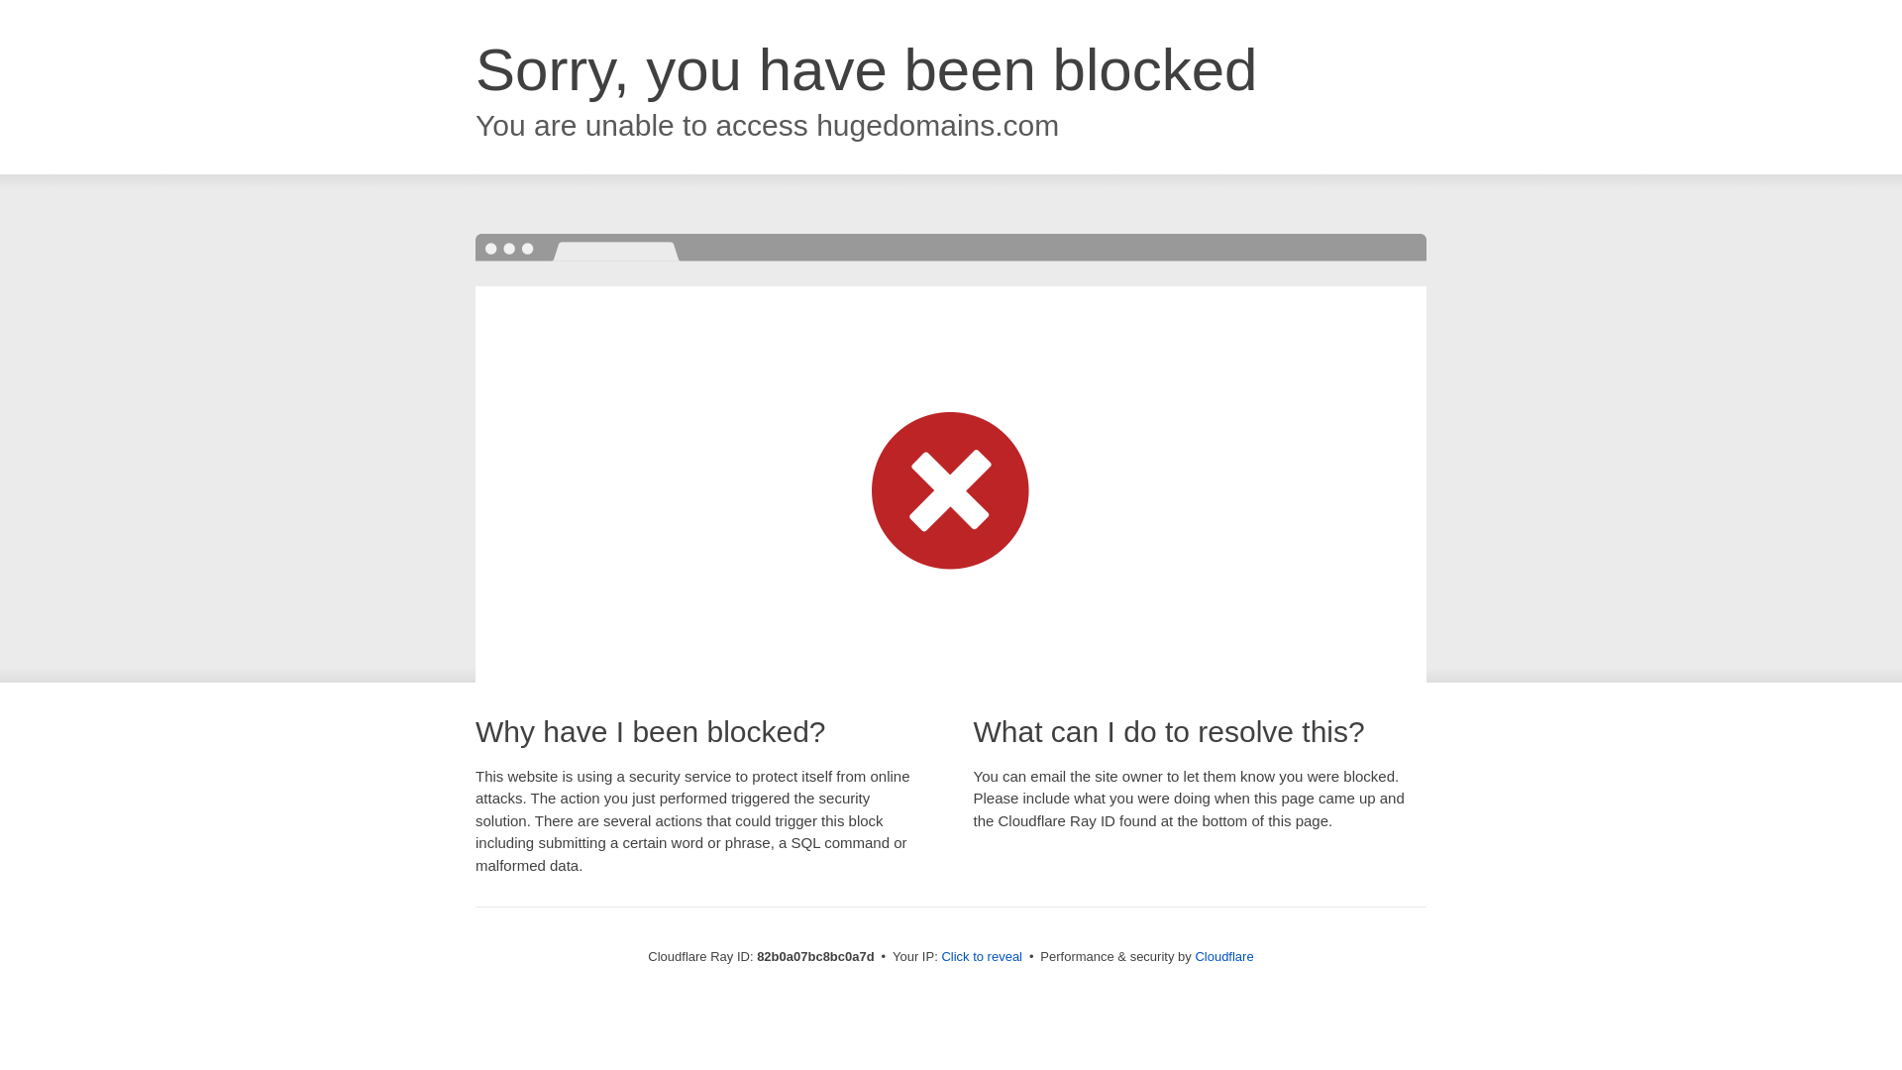 Image resolution: width=1902 pixels, height=1070 pixels. What do you see at coordinates (1224, 957) in the screenshot?
I see `Cloudflare` at bounding box center [1224, 957].